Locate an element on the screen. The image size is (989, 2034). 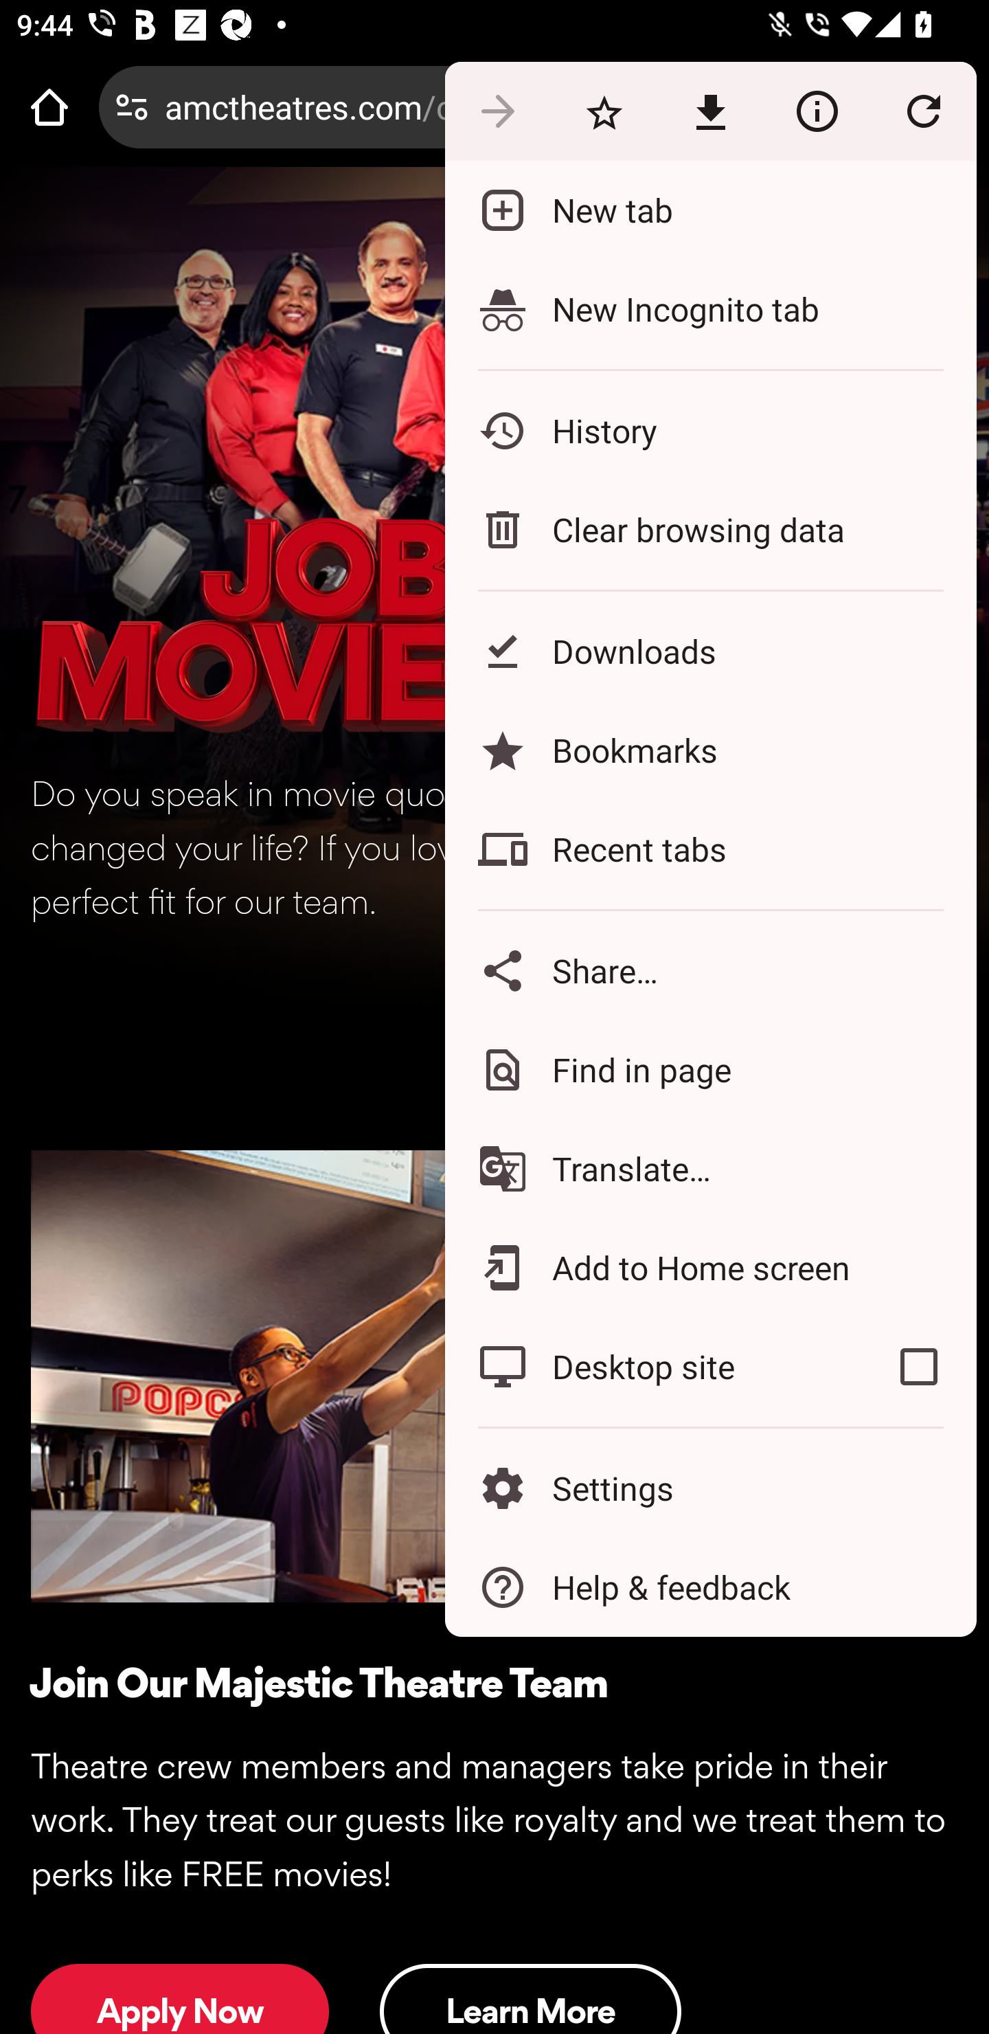
Add to Home screen is located at coordinates (711, 1269).